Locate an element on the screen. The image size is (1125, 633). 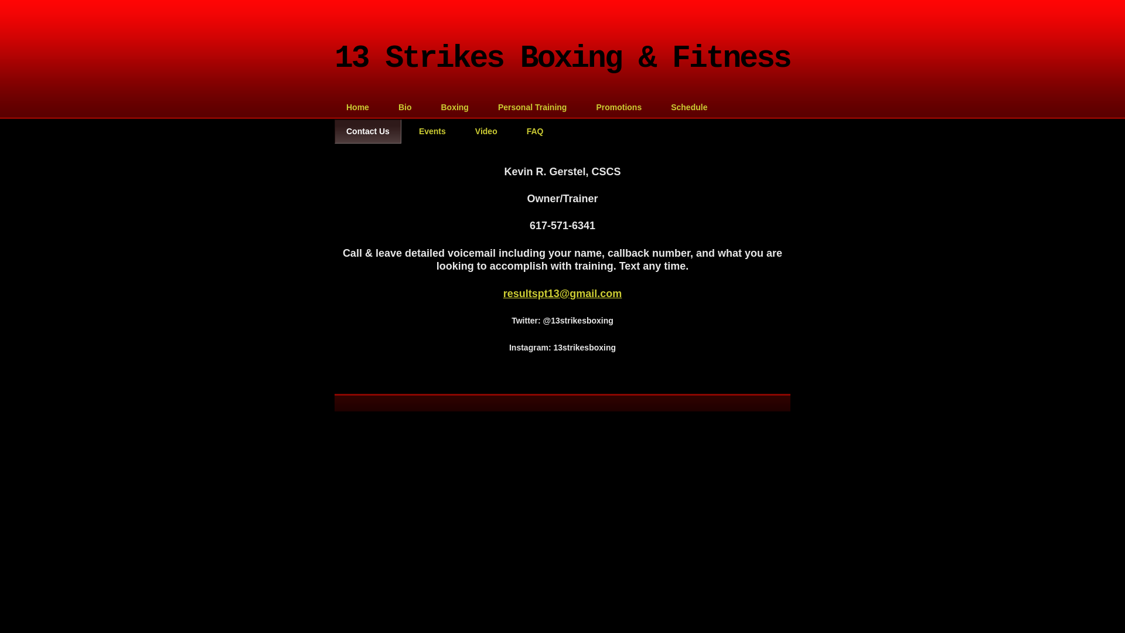
Video is located at coordinates (486, 131).